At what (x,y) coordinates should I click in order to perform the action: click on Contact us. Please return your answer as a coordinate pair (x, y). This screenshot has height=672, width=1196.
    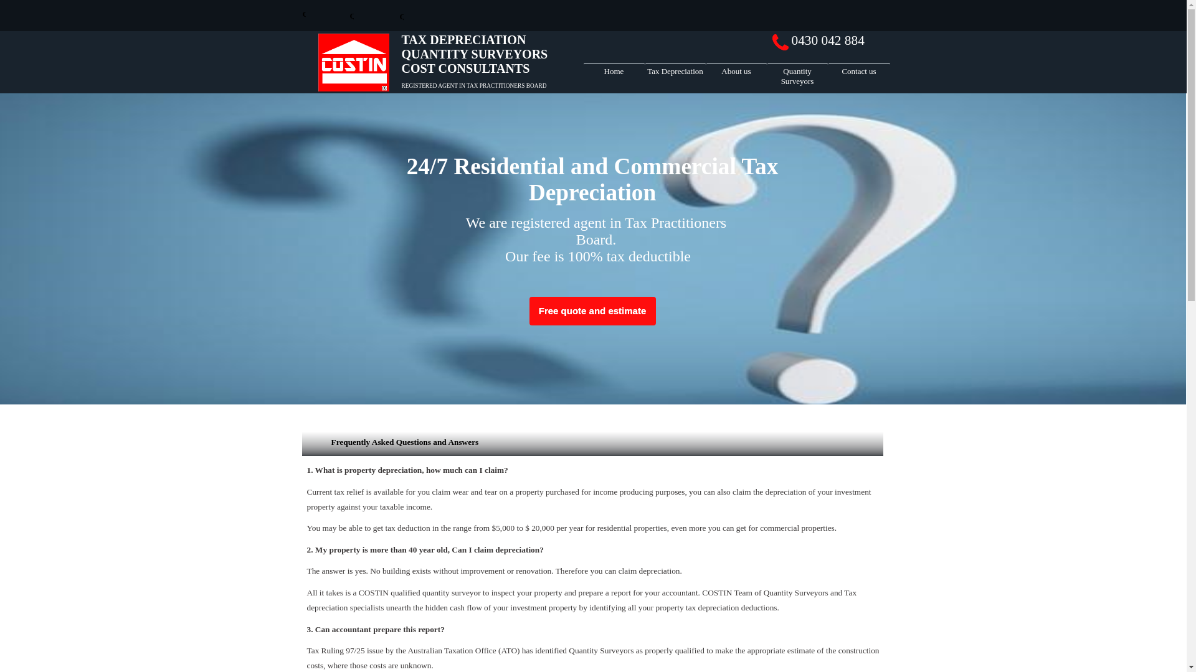
    Looking at the image, I should click on (860, 75).